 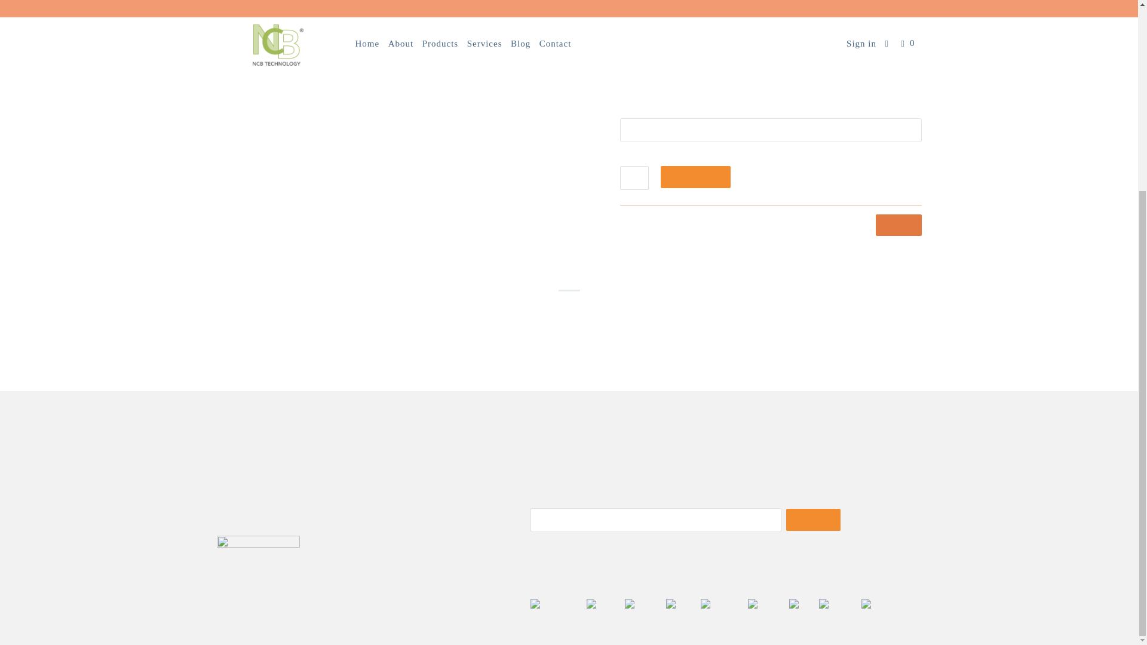 What do you see at coordinates (695, 177) in the screenshot?
I see `Add to Cart` at bounding box center [695, 177].